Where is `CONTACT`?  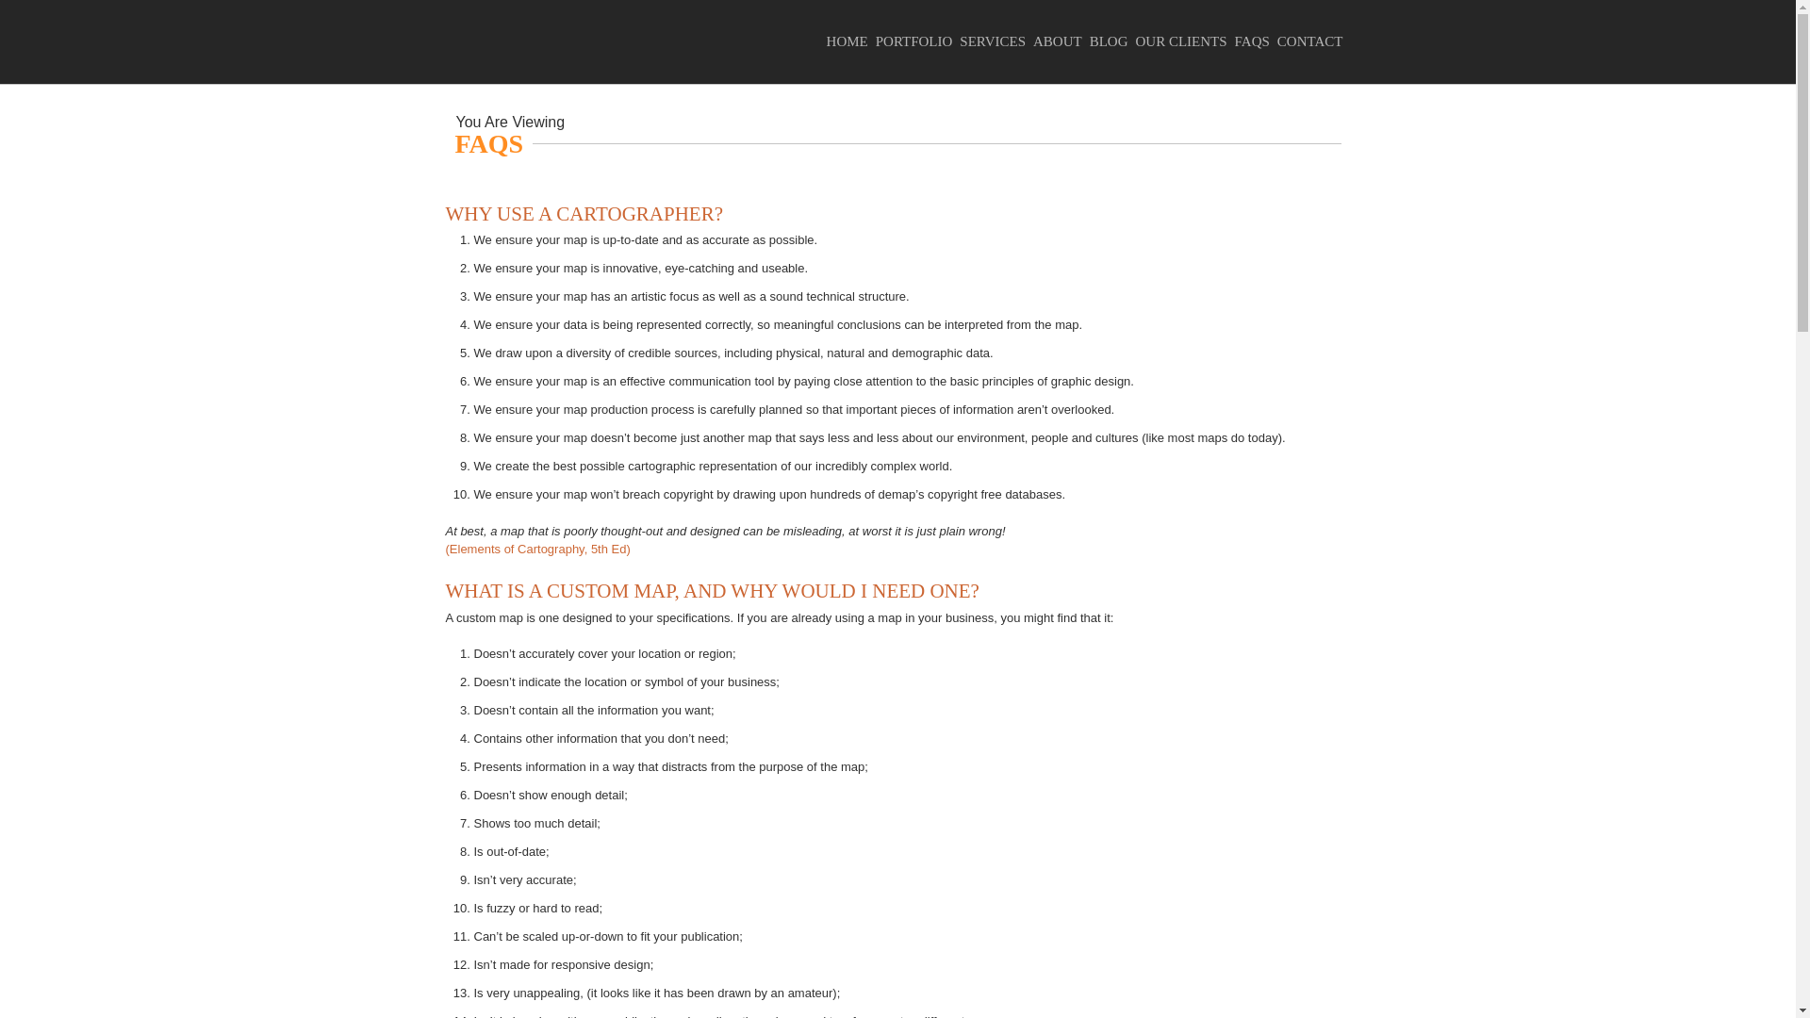
CONTACT is located at coordinates (1314, 41).